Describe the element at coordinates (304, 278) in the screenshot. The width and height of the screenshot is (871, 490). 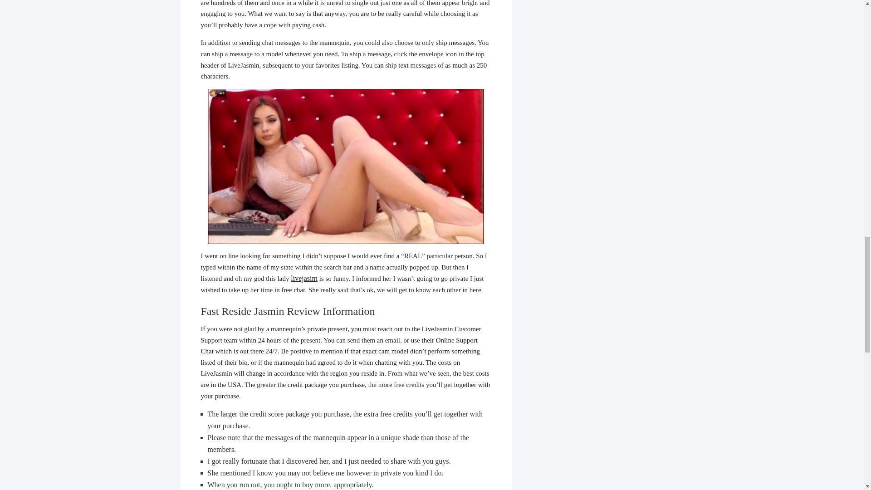
I see `livejasim` at that location.